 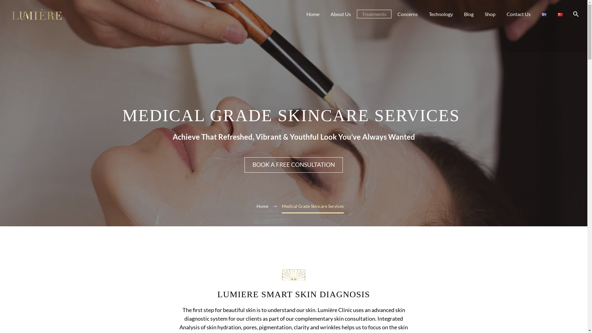 What do you see at coordinates (519, 14) in the screenshot?
I see `Contact Us` at bounding box center [519, 14].